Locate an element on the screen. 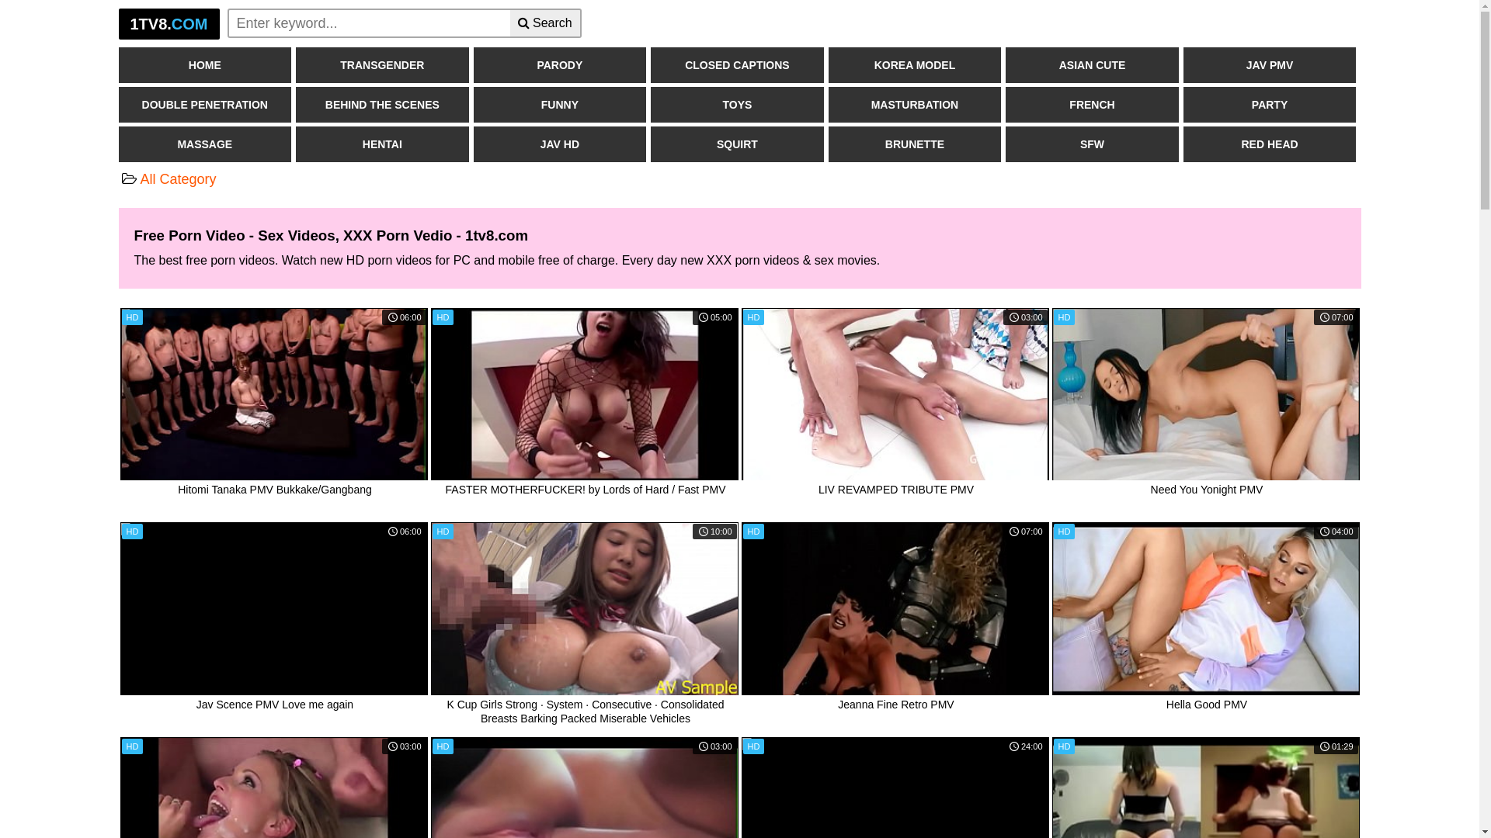 The height and width of the screenshot is (838, 1491). HOME is located at coordinates (205, 65).